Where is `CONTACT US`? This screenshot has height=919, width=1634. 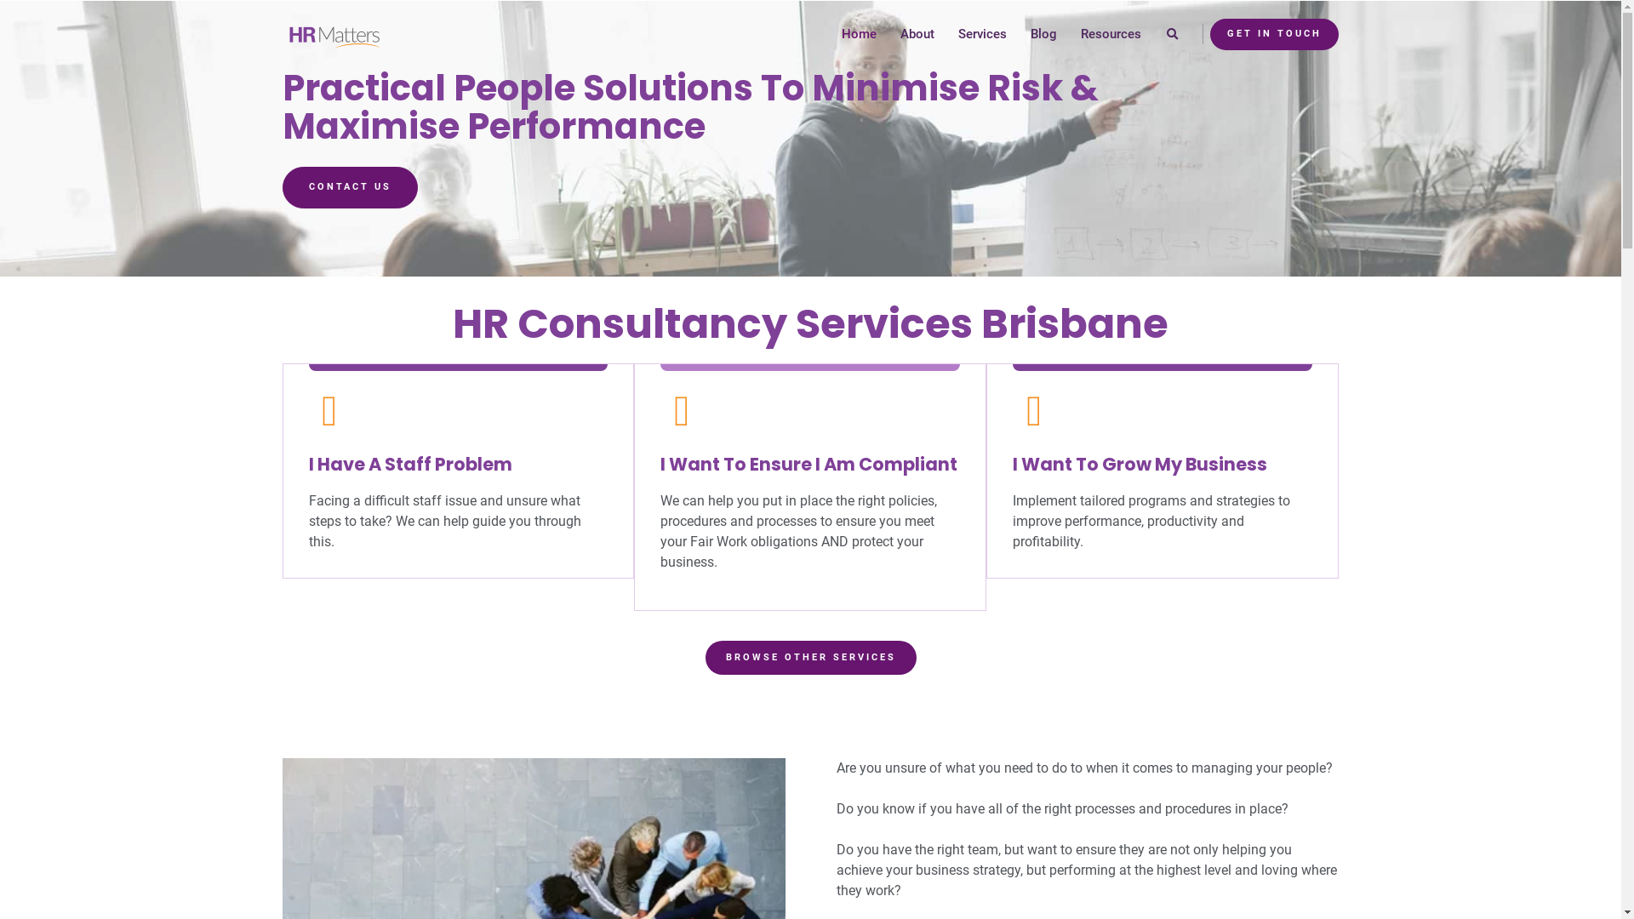
CONTACT US is located at coordinates (351, 187).